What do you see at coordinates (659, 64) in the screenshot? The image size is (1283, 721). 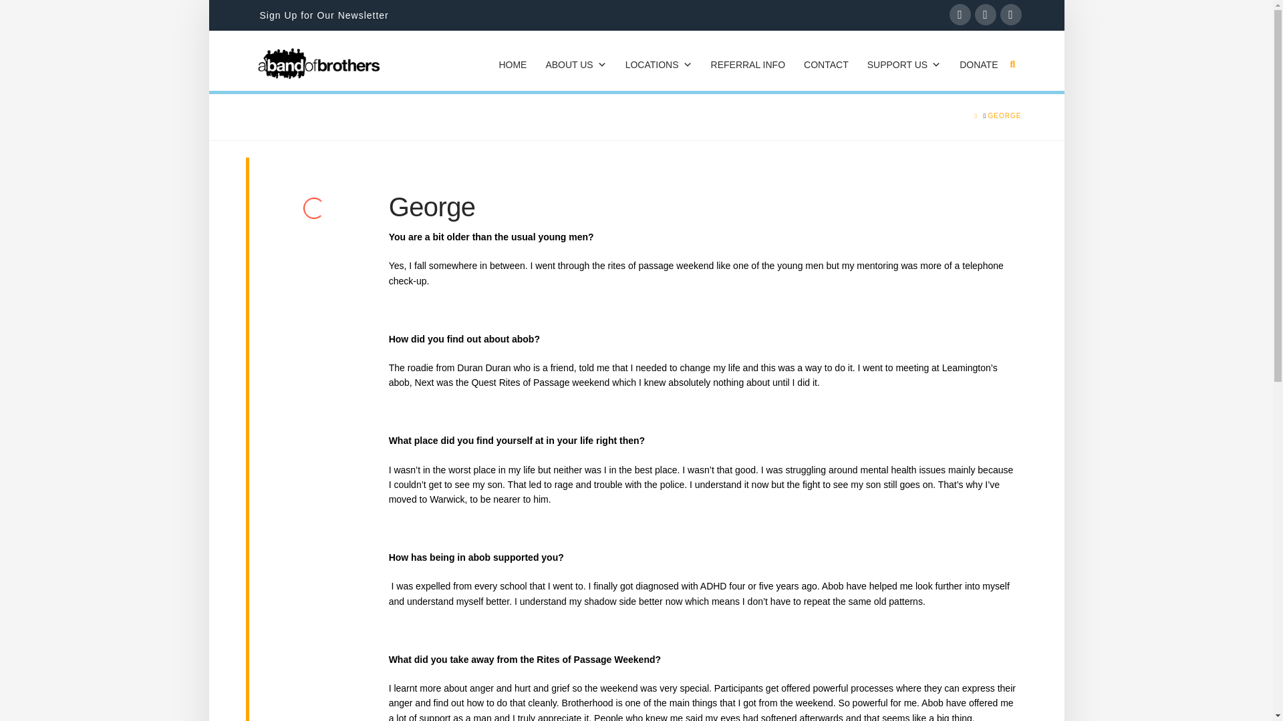 I see `LOCATIONS` at bounding box center [659, 64].